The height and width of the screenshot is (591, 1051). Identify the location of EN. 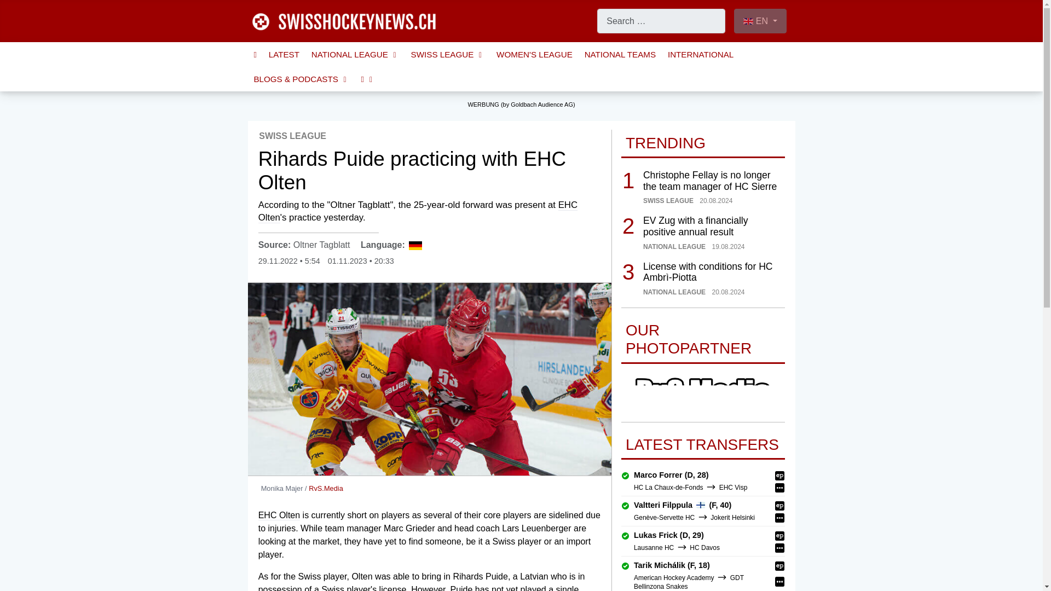
(760, 21).